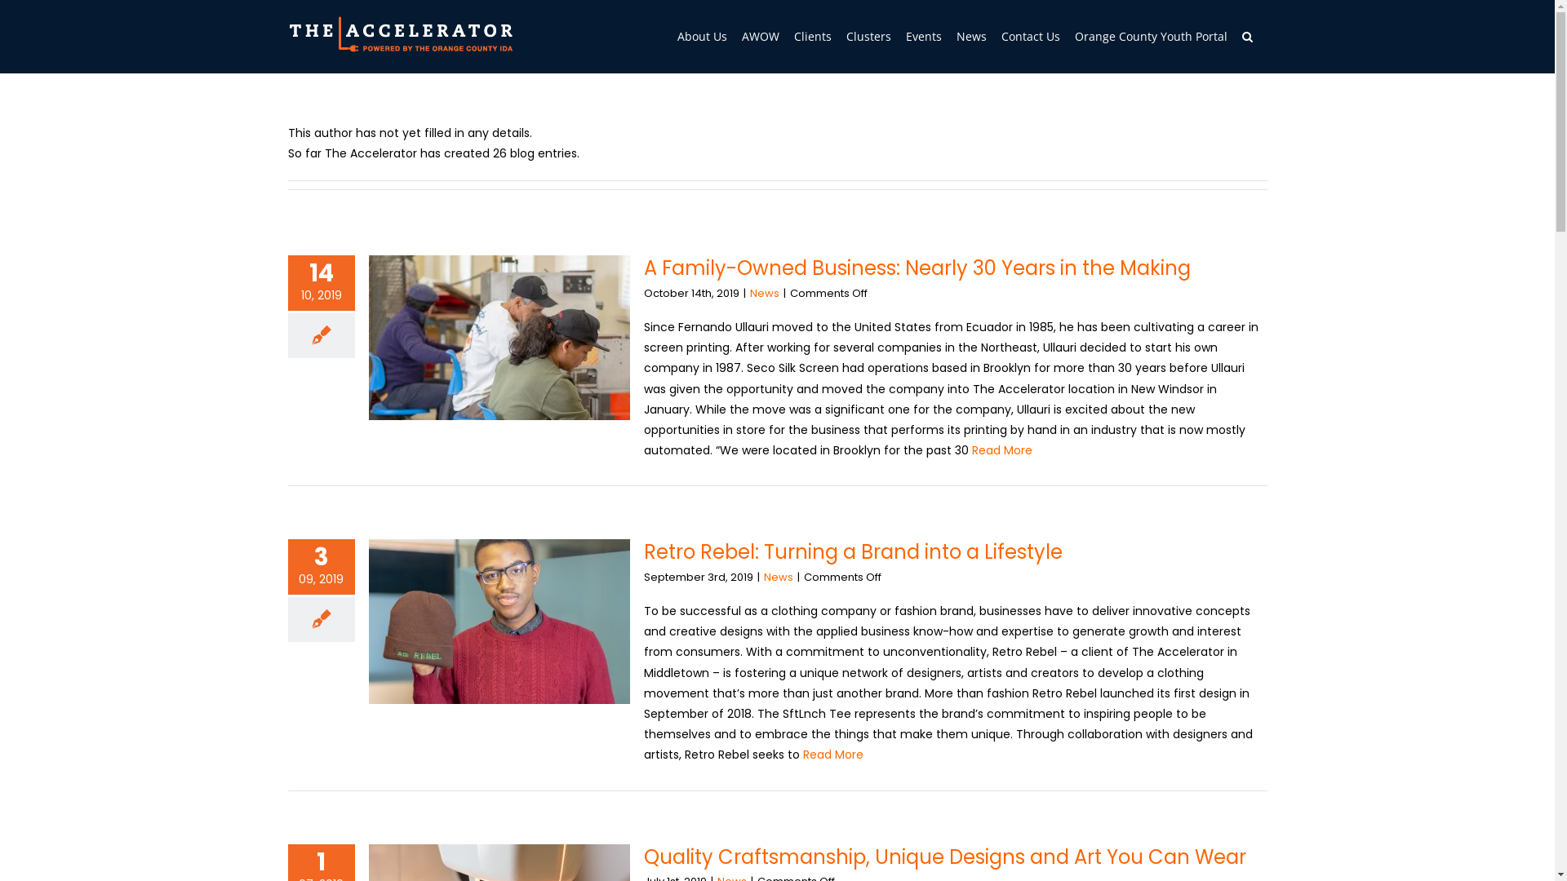 The image size is (1567, 881). Describe the element at coordinates (1151, 37) in the screenshot. I see `Orange County Youth Portal` at that location.